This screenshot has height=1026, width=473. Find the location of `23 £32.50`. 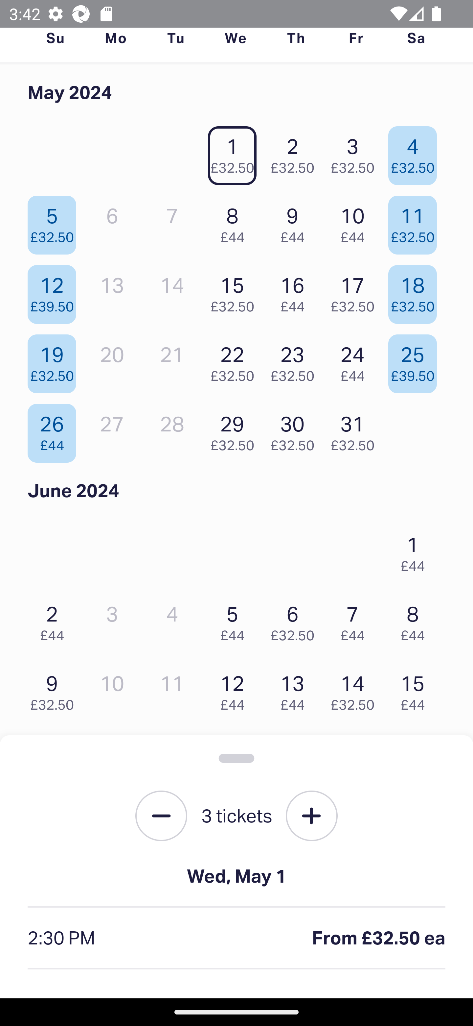

23 £32.50 is located at coordinates (296, 360).